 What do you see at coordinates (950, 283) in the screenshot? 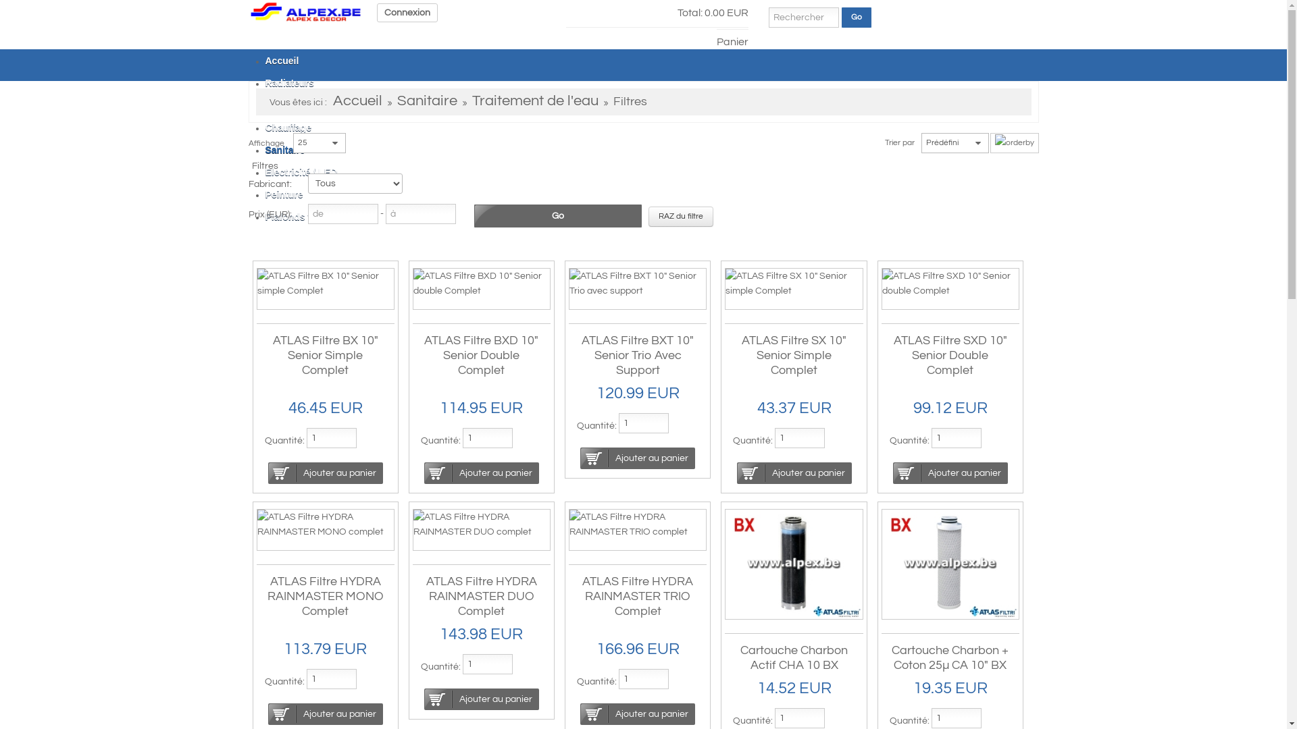
I see `ATLAS Filtre SXD 10" Senior double Complet` at bounding box center [950, 283].